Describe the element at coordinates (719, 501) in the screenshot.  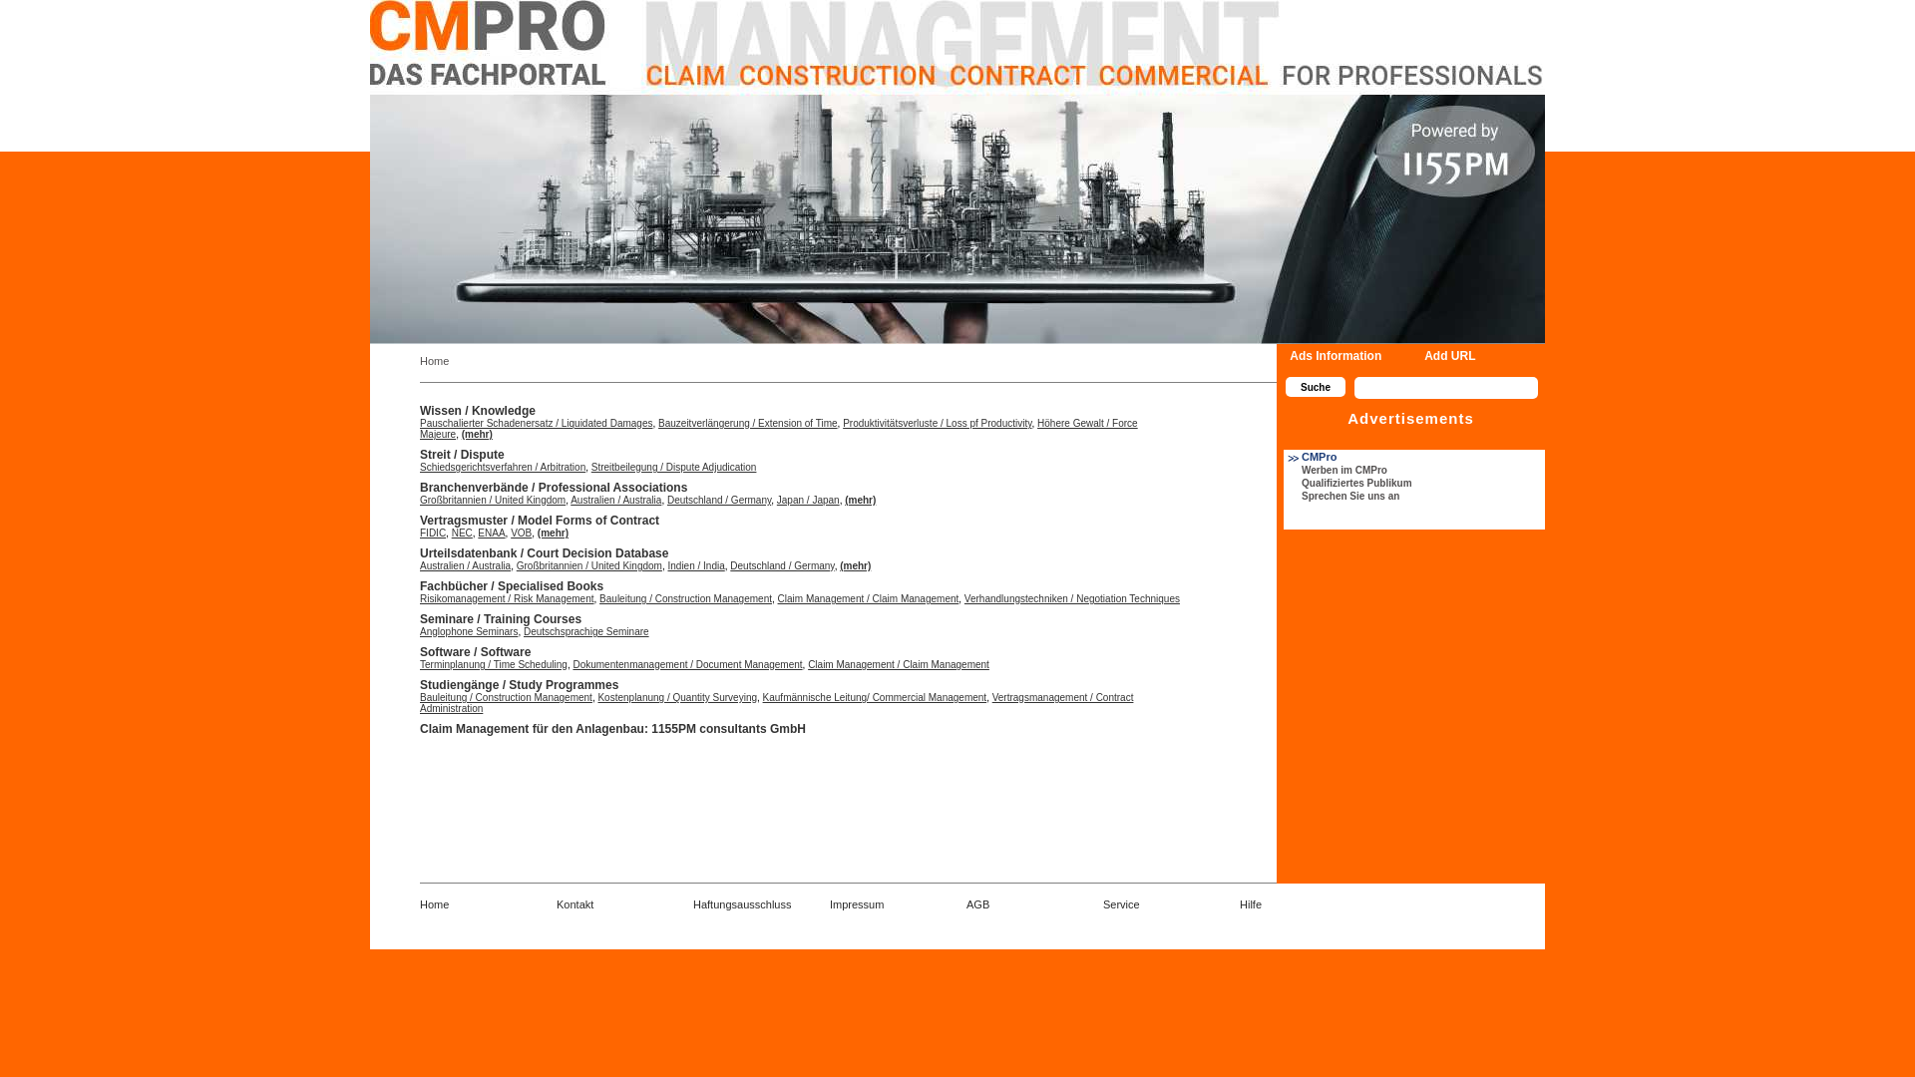
I see `Deutschland / Germany` at that location.